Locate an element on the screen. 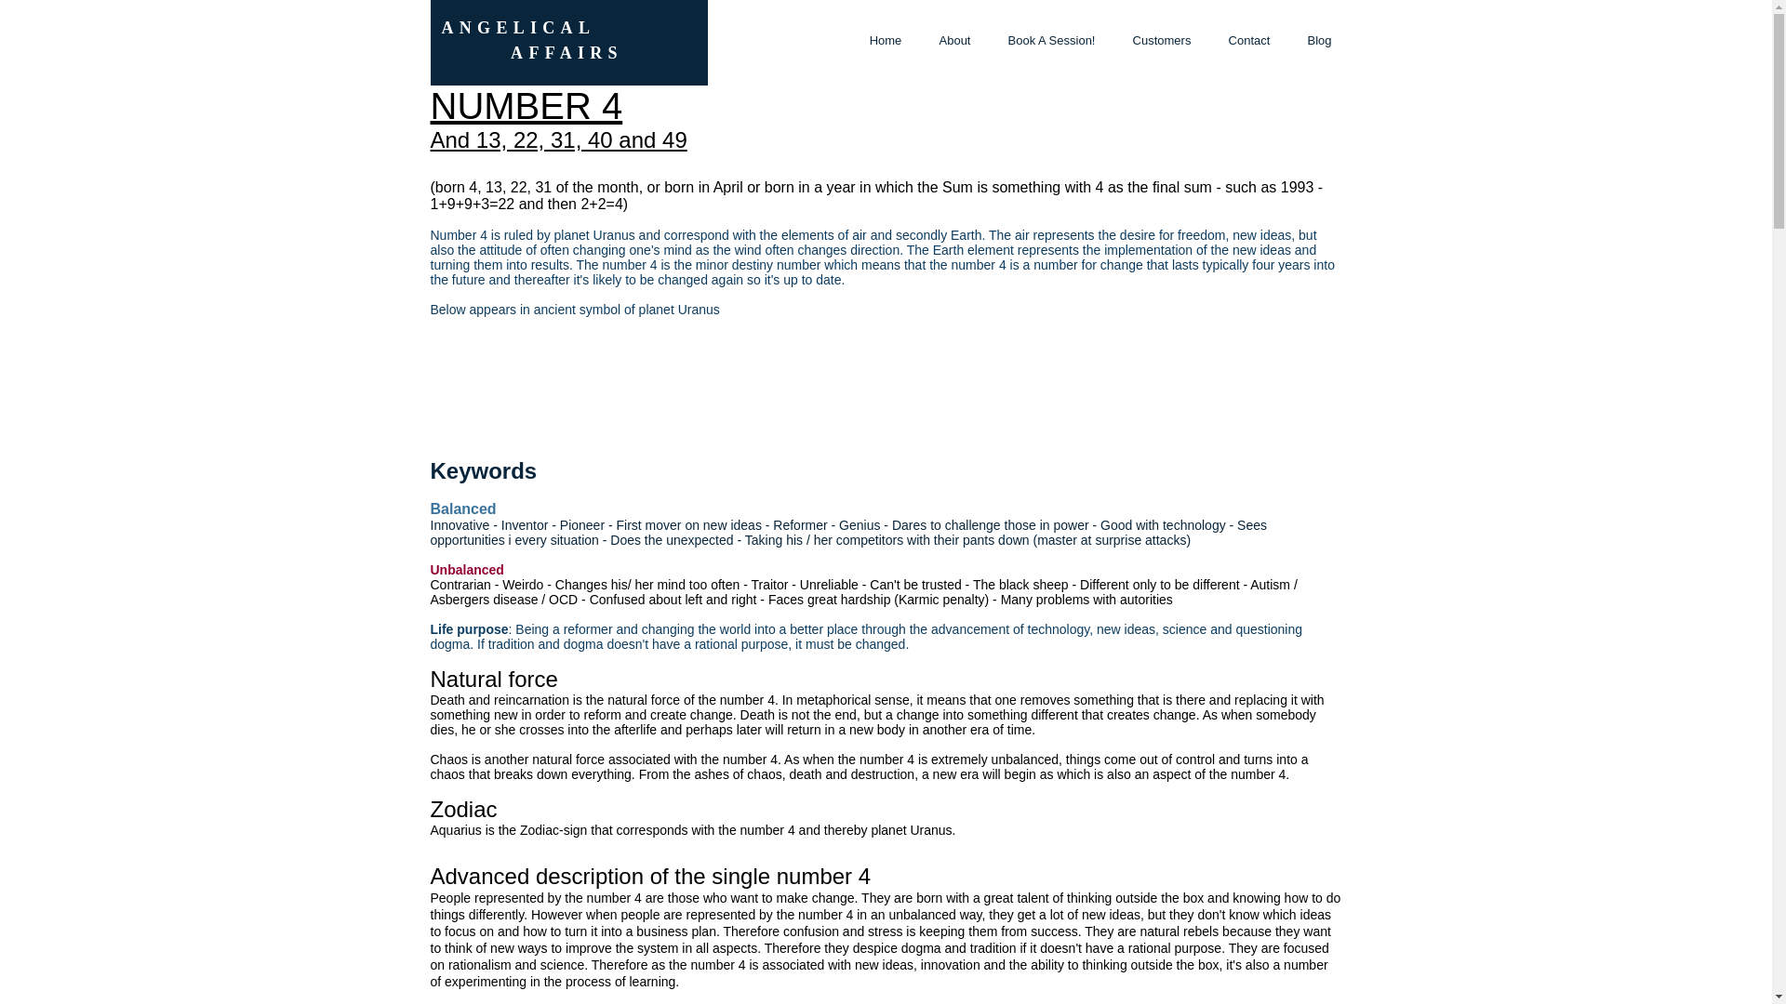 This screenshot has width=1786, height=1004.        AFFAIRS is located at coordinates (531, 52).